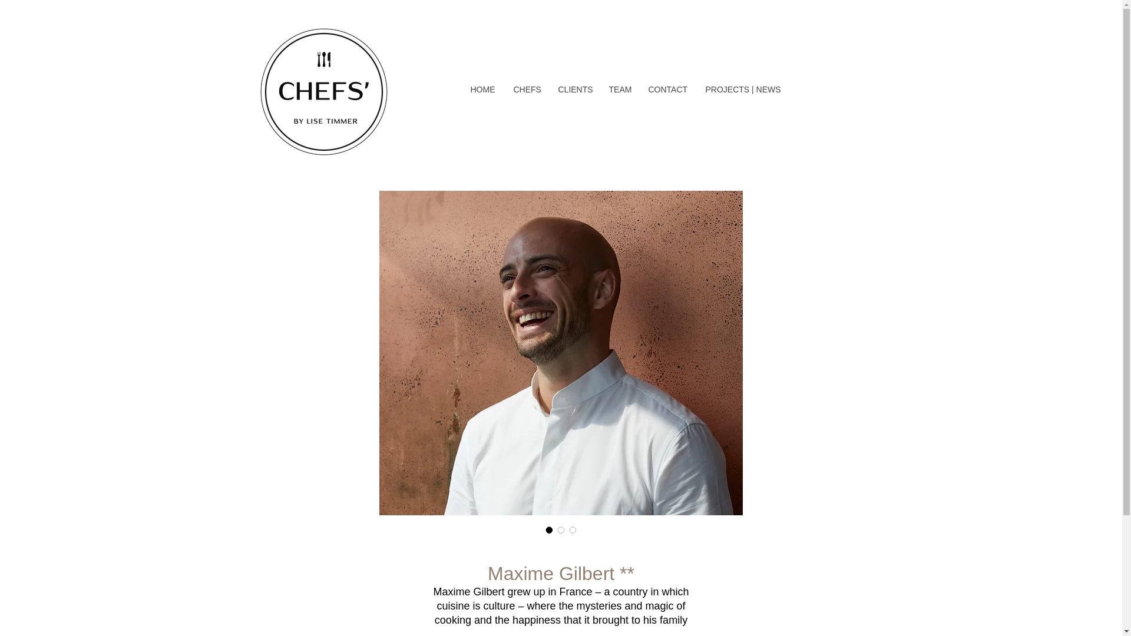  Describe the element at coordinates (619, 90) in the screenshot. I see `TEAM` at that location.